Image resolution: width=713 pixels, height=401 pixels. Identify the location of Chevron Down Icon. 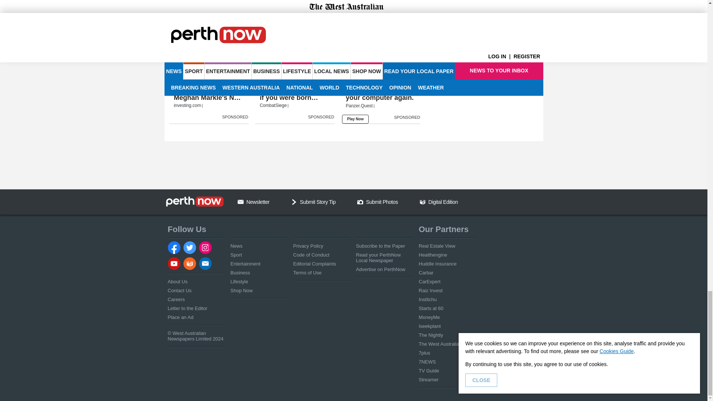
(294, 202).